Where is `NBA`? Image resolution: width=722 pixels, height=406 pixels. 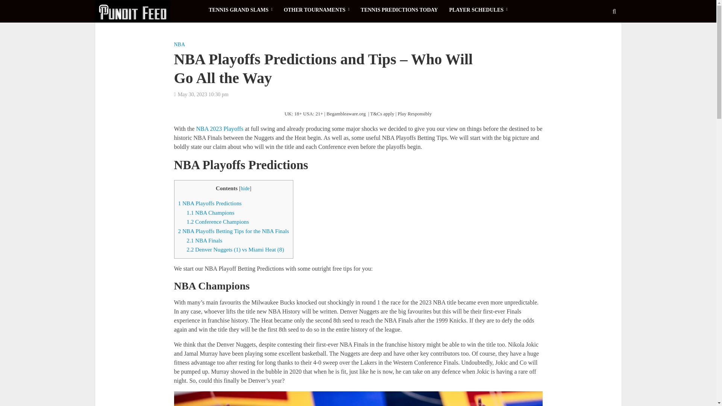
NBA is located at coordinates (179, 45).